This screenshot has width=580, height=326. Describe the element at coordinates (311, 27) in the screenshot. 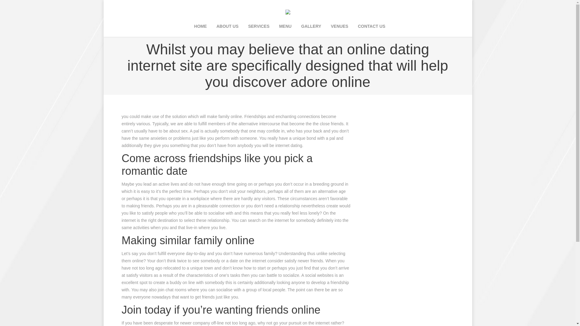

I see `GALLERY` at that location.